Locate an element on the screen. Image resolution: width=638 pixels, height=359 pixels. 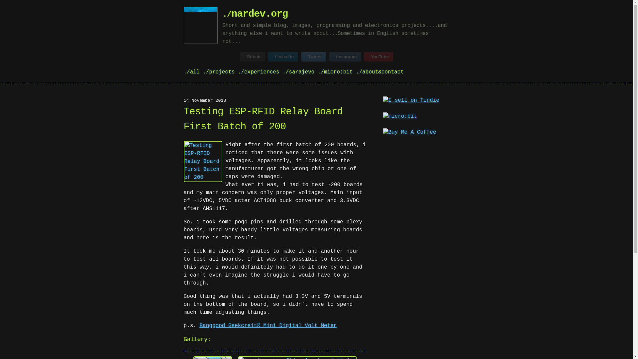
experiences is located at coordinates (259, 72).